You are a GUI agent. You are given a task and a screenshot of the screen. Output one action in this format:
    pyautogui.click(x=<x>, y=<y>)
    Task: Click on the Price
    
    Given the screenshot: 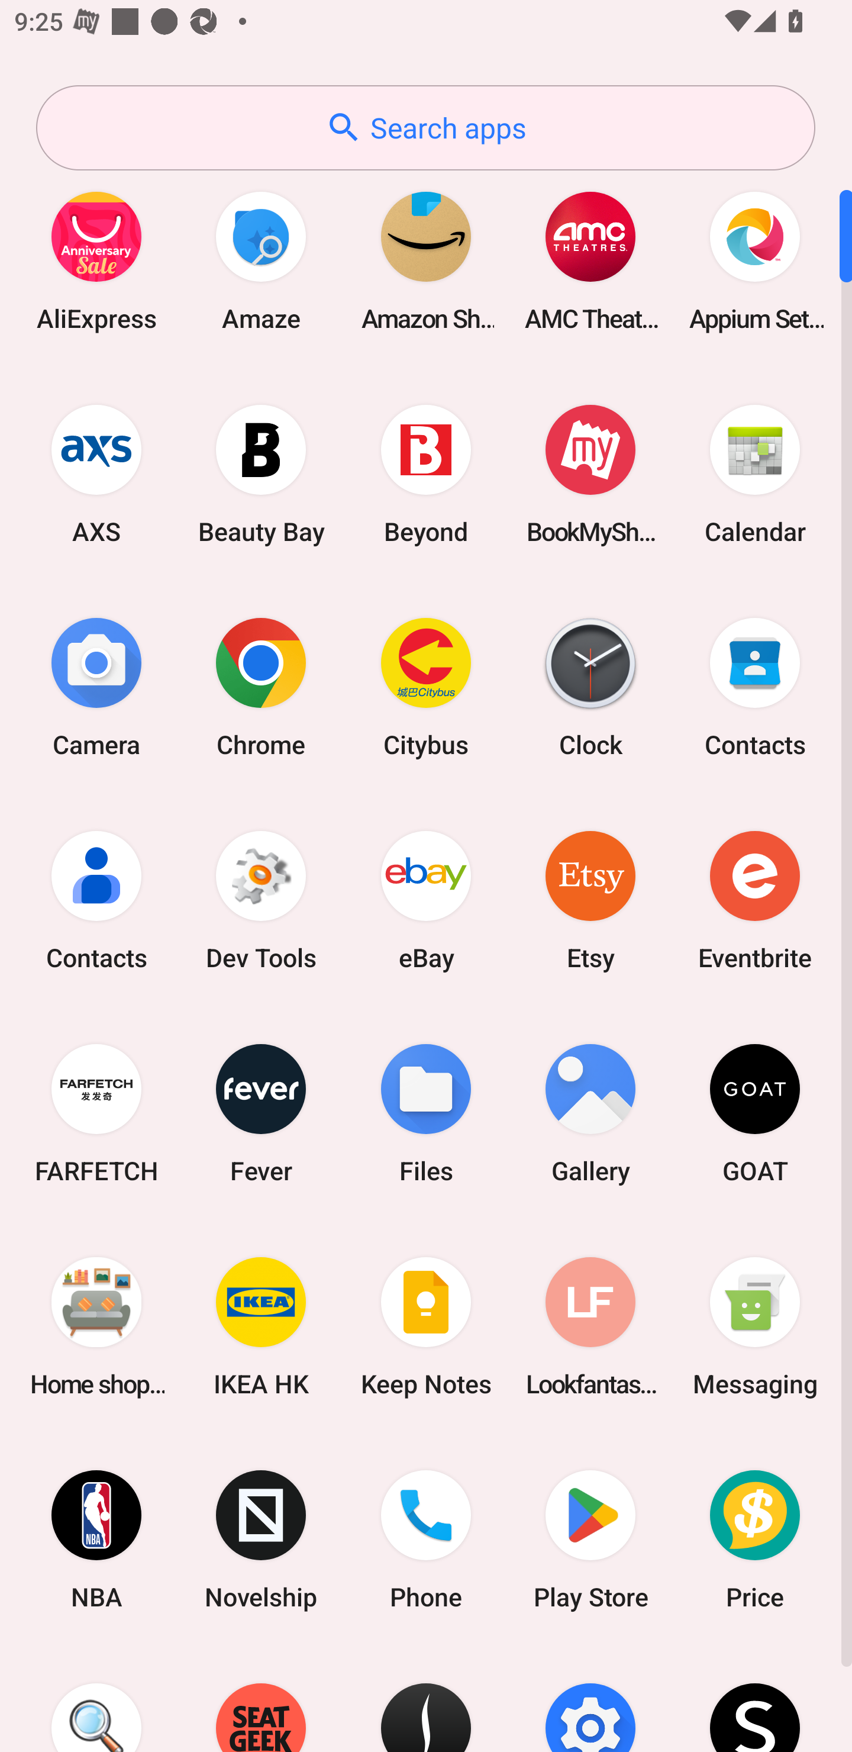 What is the action you would take?
    pyautogui.click(x=755, y=1540)
    